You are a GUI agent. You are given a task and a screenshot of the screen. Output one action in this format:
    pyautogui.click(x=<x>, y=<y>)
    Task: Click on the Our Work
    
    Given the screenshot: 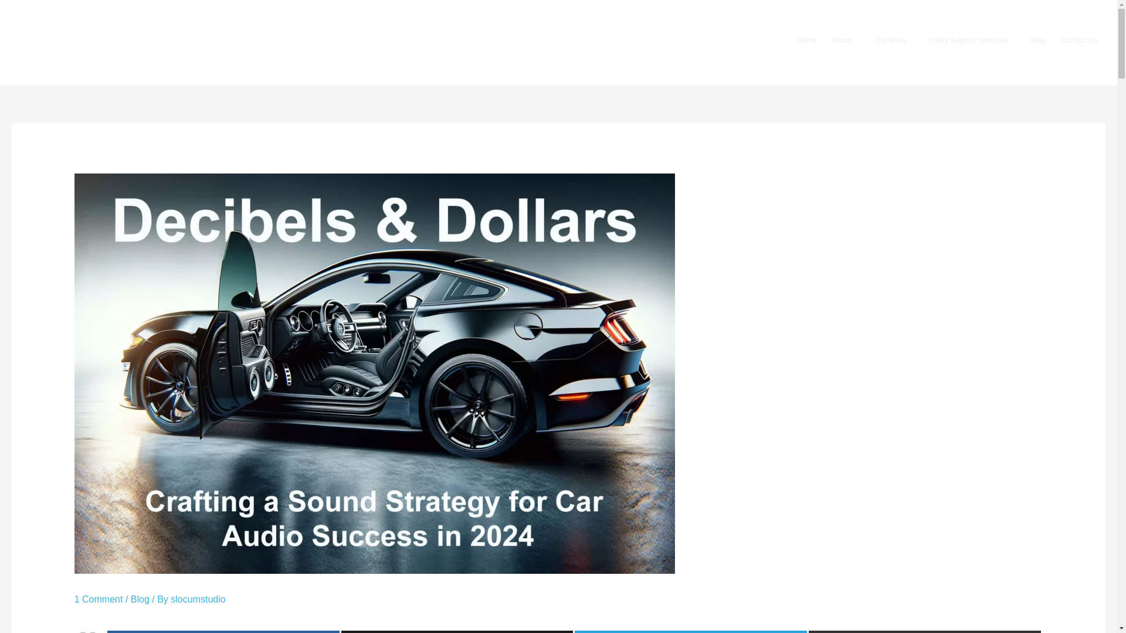 What is the action you would take?
    pyautogui.click(x=894, y=40)
    